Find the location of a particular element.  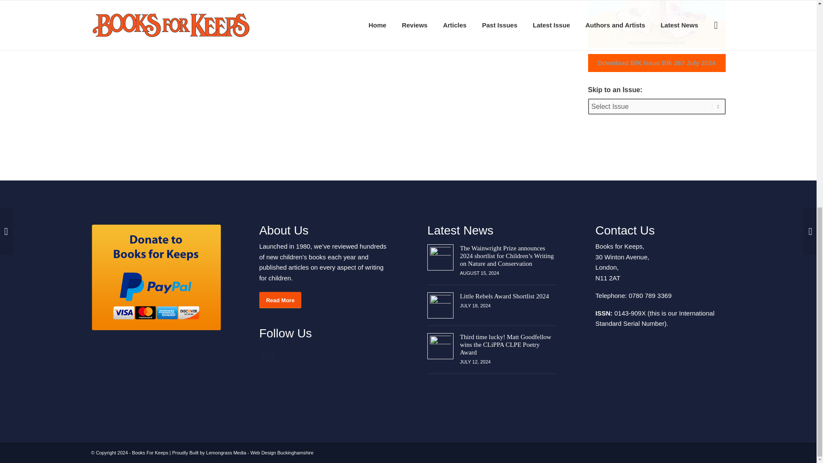

Buy the Book is located at coordinates (118, 13).